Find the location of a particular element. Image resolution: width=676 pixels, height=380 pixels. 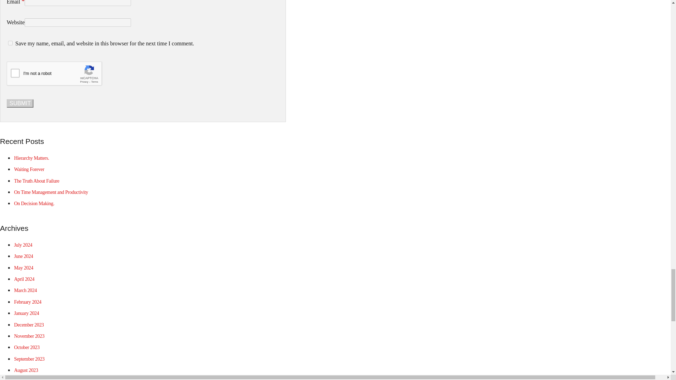

June 2024 is located at coordinates (24, 256).